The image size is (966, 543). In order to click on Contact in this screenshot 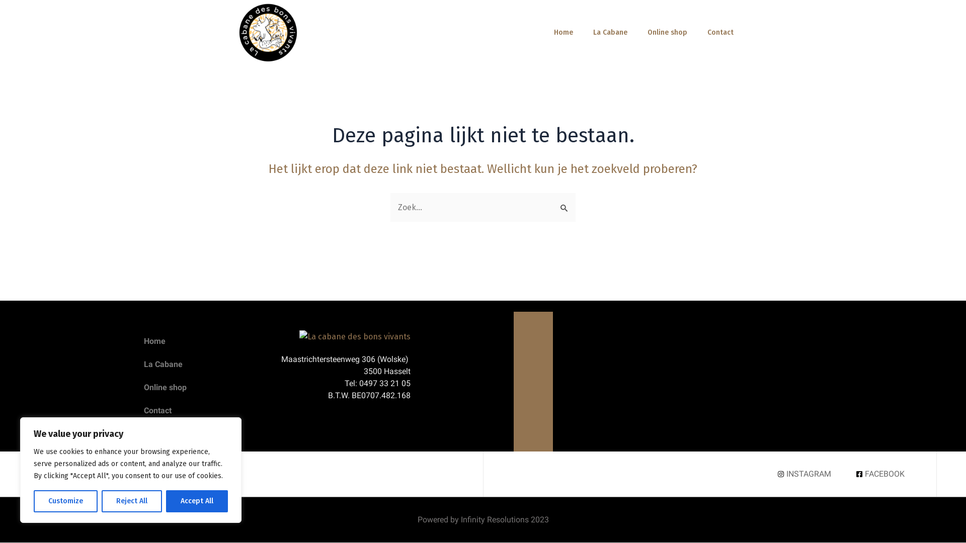, I will do `click(720, 33)`.